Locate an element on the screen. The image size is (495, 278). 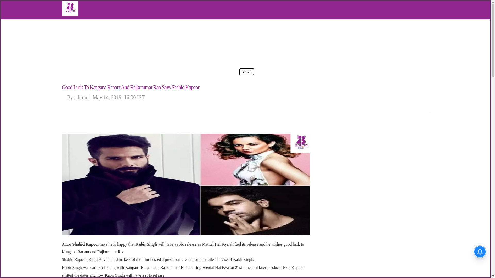
LIFESTYLE is located at coordinates (82, 46).